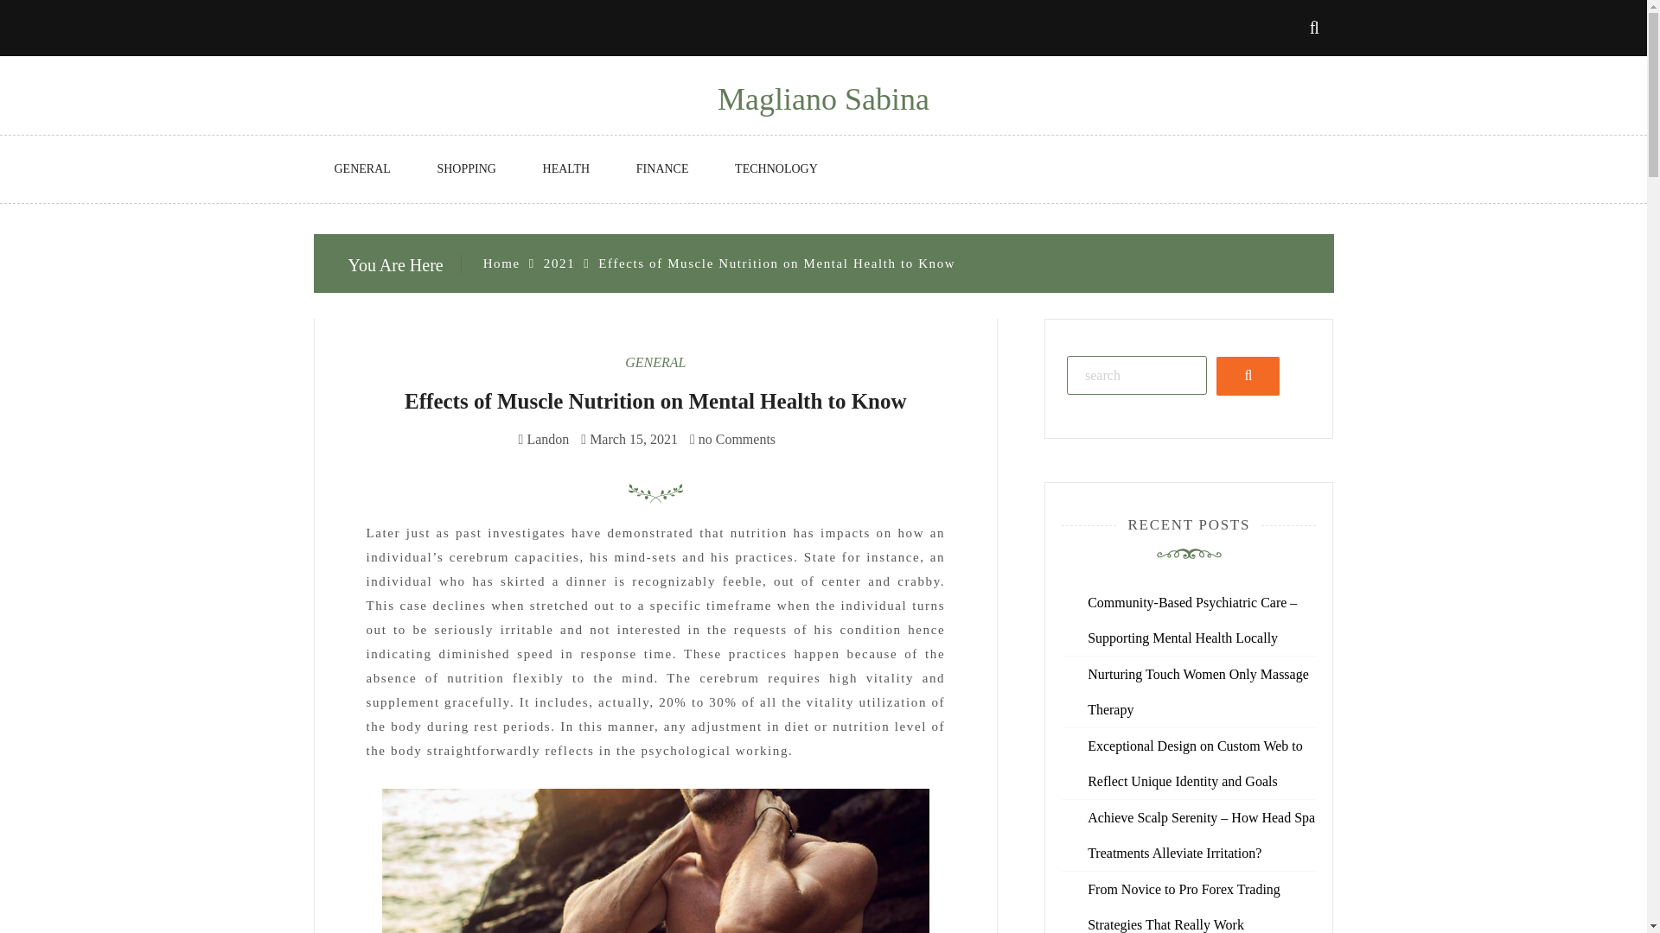  Describe the element at coordinates (1248, 375) in the screenshot. I see `Search` at that location.